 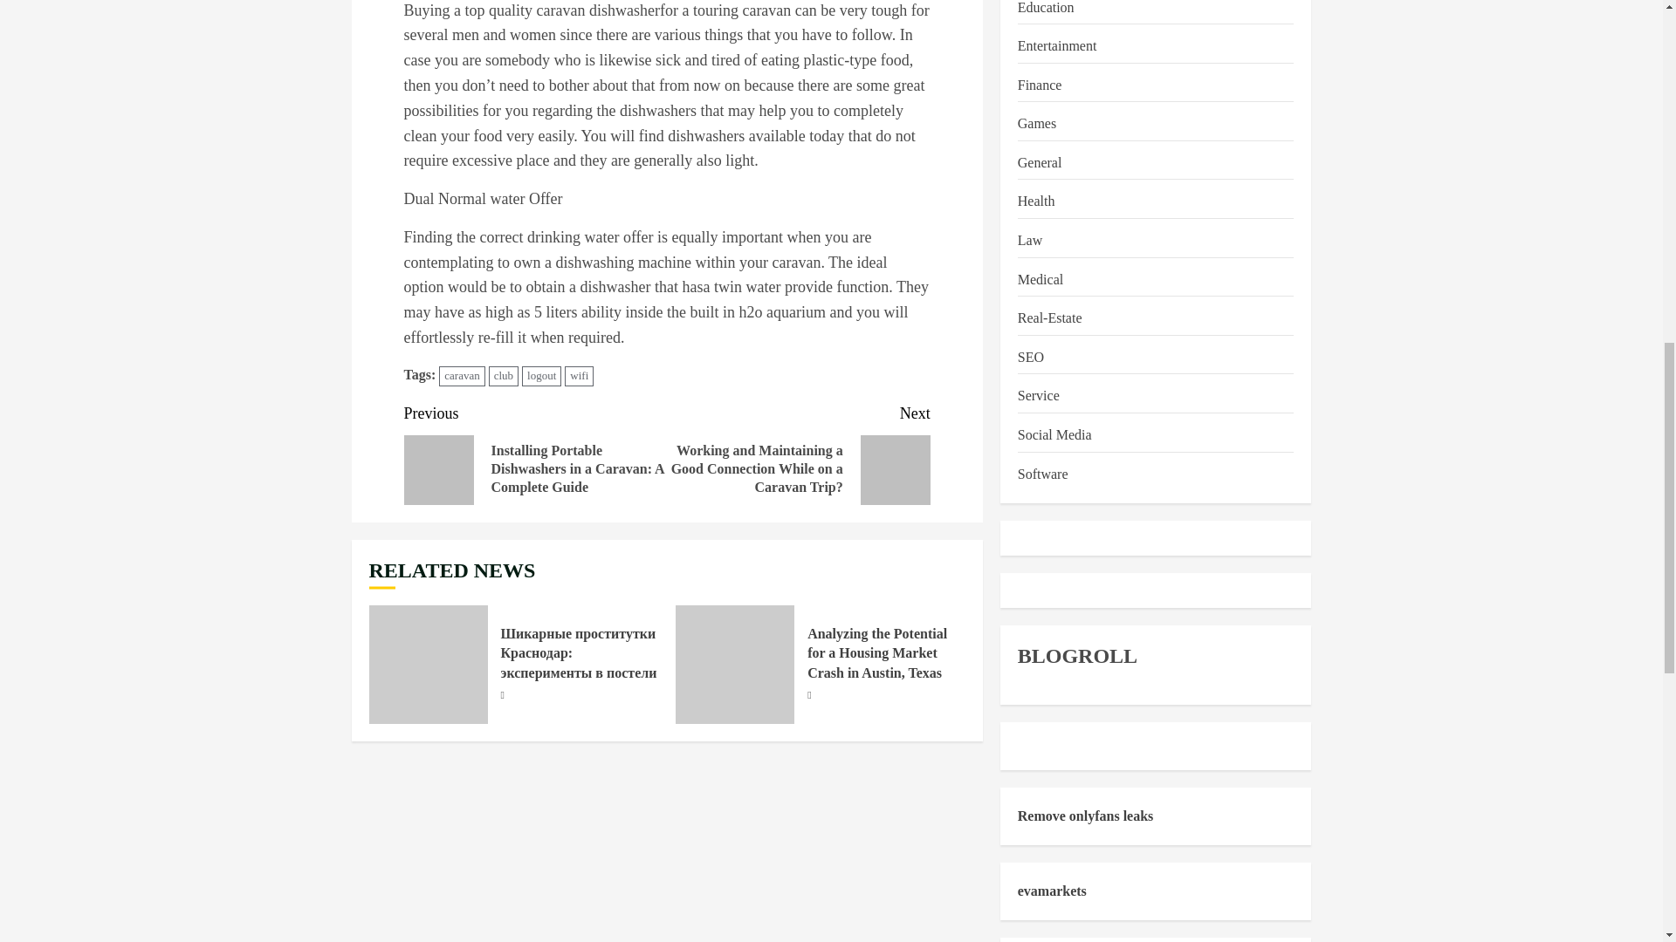 I want to click on caravan, so click(x=461, y=376).